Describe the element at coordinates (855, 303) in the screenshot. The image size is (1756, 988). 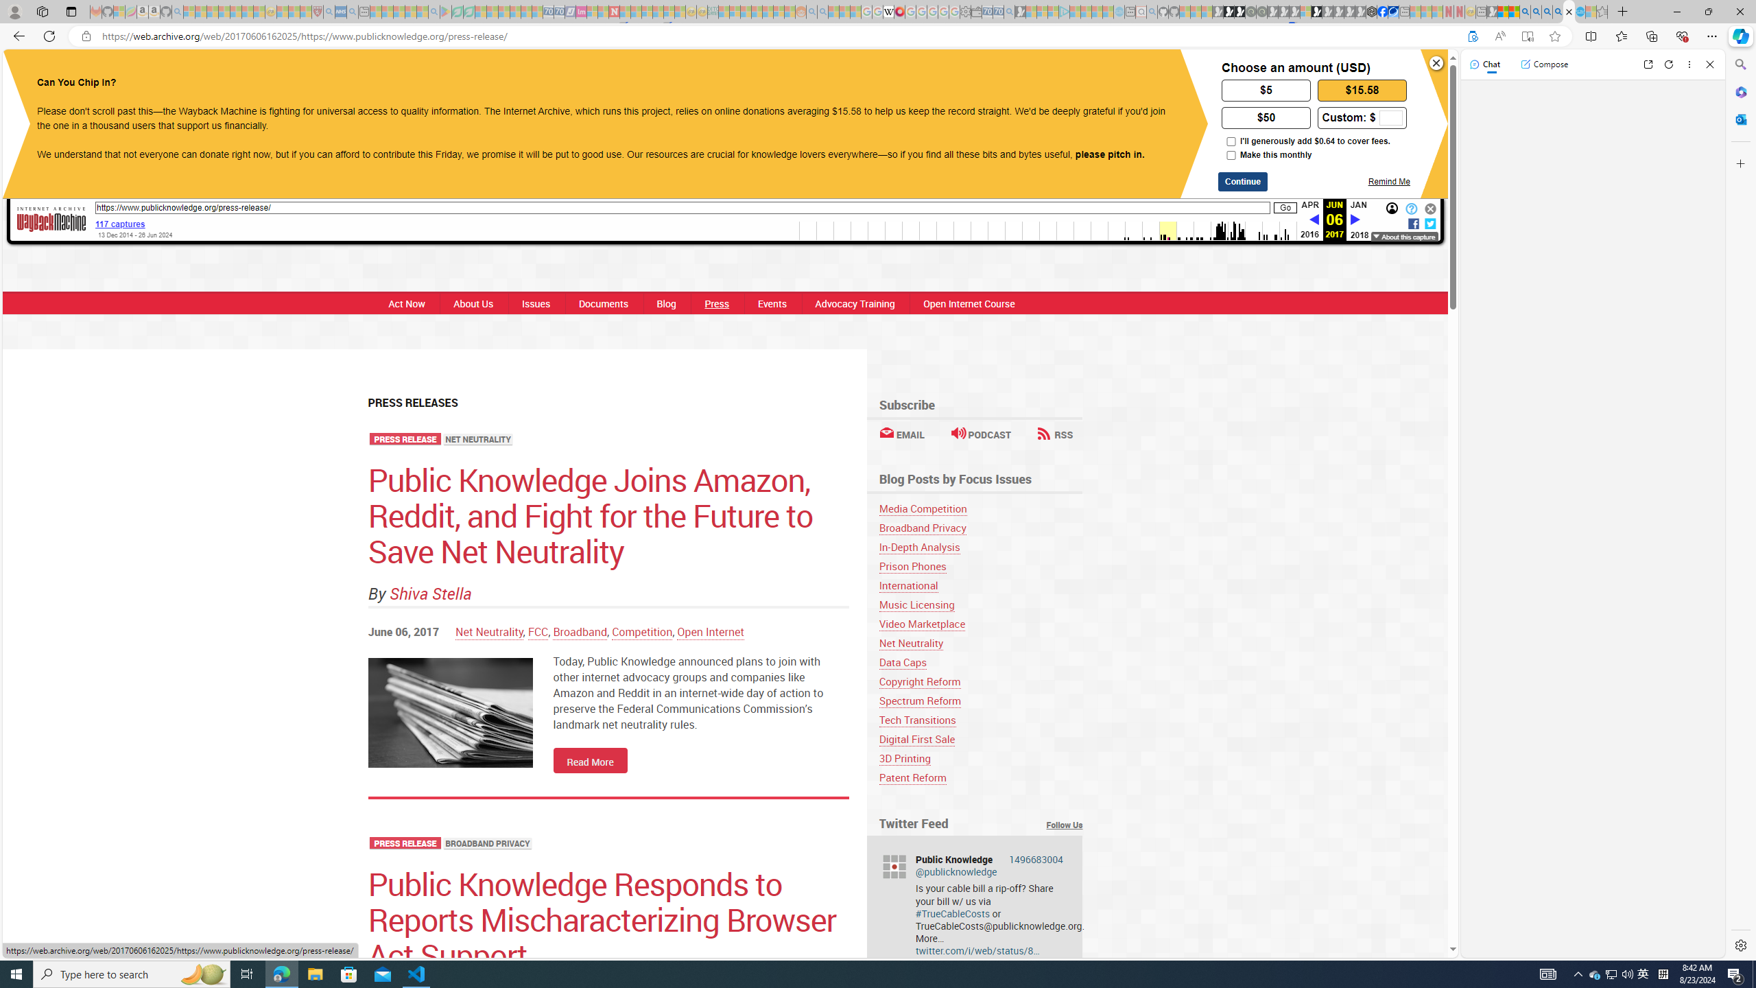
I see `Advocacy Training` at that location.